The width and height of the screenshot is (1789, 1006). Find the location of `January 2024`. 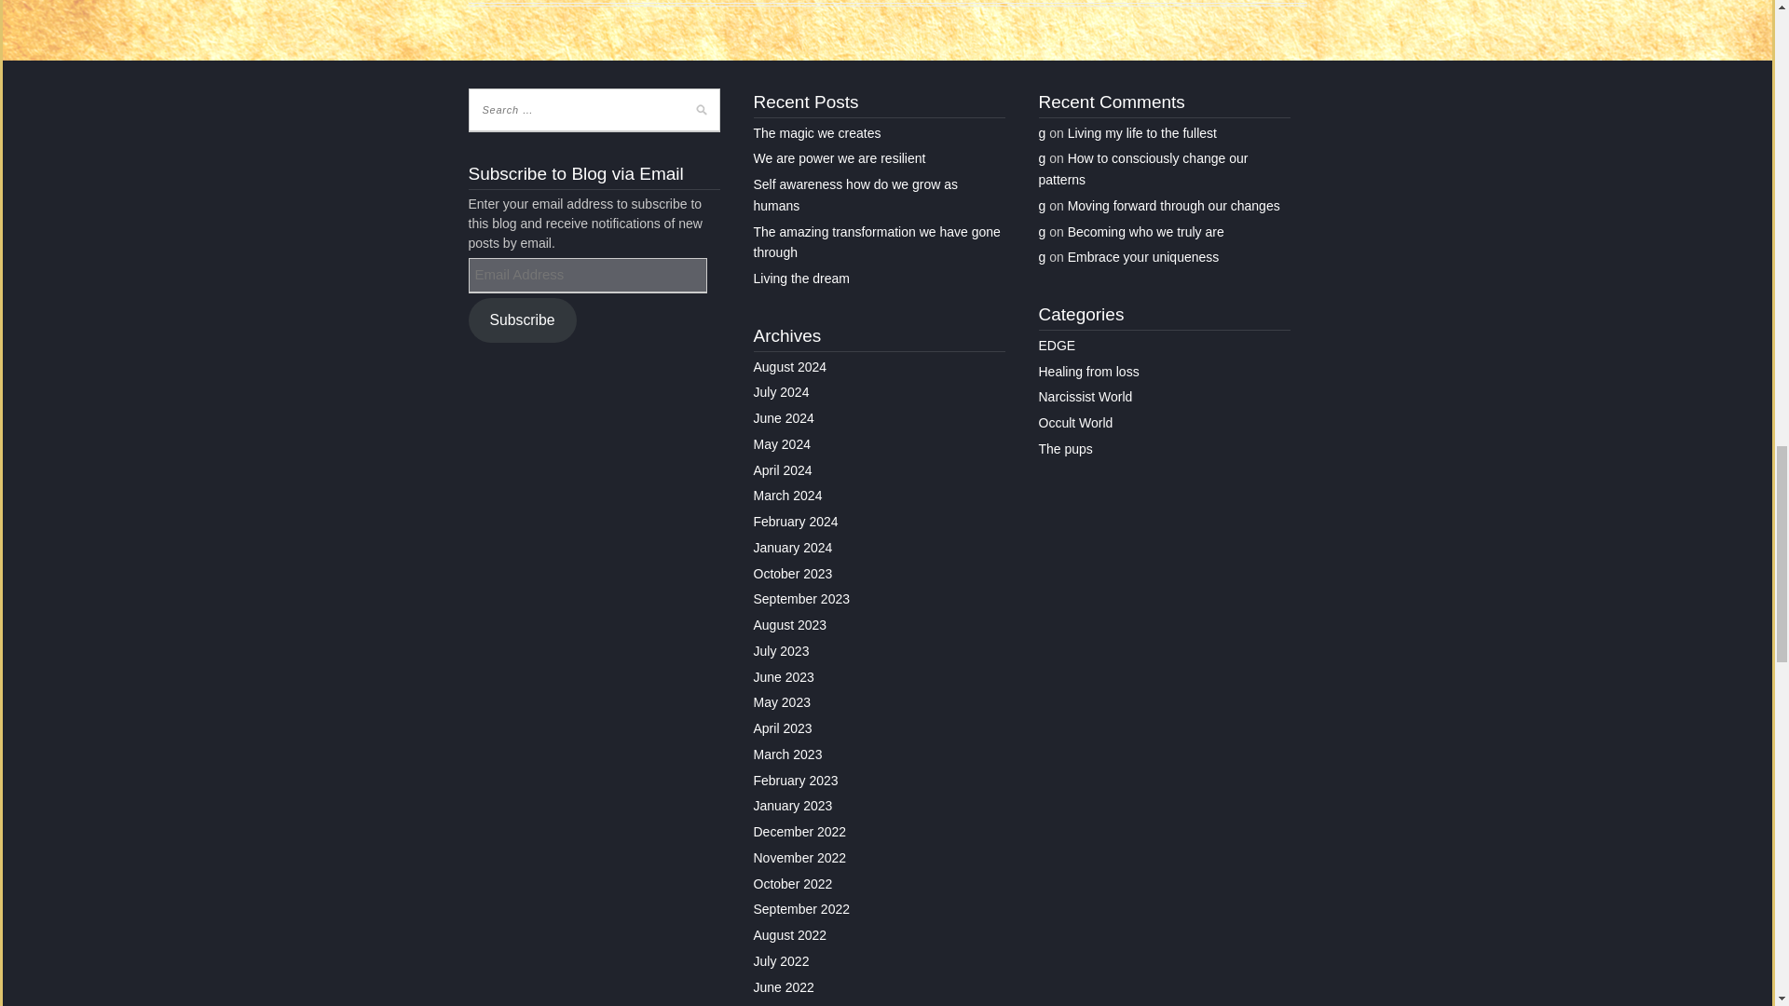

January 2024 is located at coordinates (792, 548).